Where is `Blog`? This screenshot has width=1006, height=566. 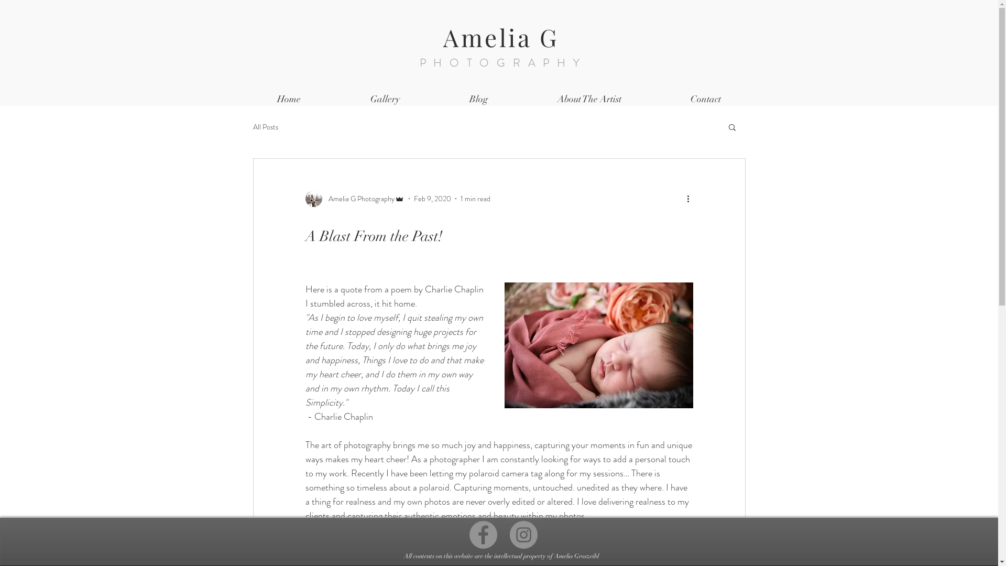 Blog is located at coordinates (479, 100).